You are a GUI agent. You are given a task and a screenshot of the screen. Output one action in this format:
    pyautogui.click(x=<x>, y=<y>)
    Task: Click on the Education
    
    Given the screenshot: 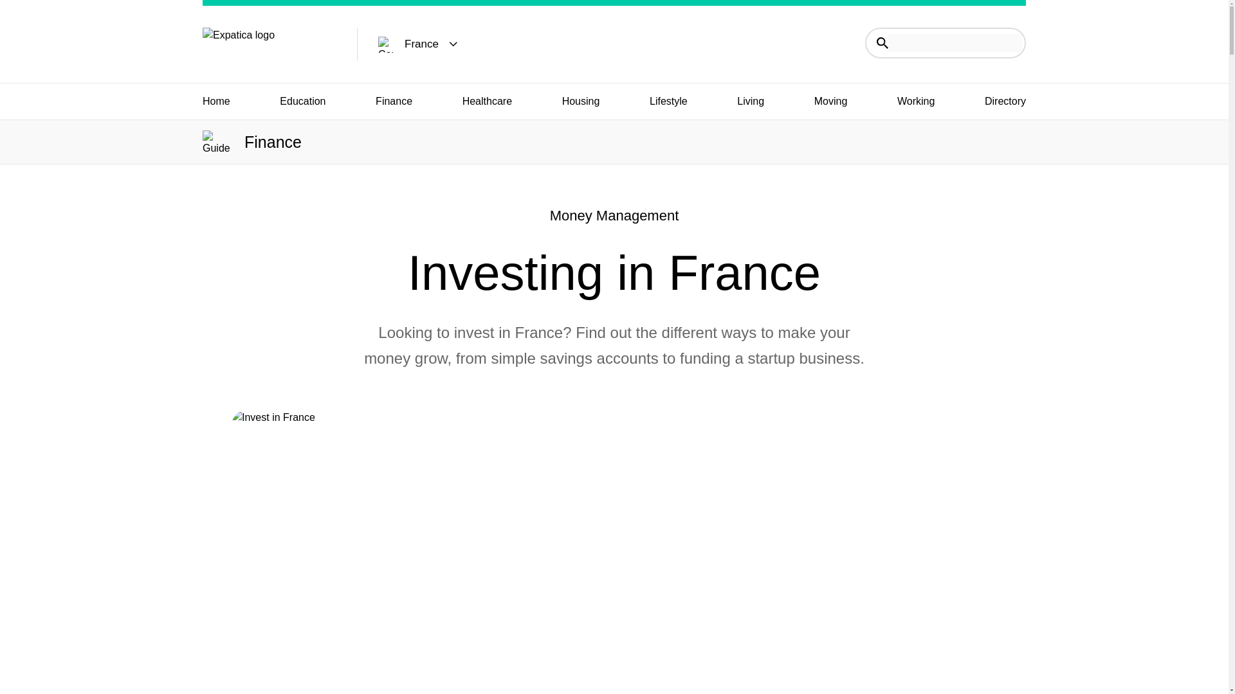 What is the action you would take?
    pyautogui.click(x=302, y=101)
    